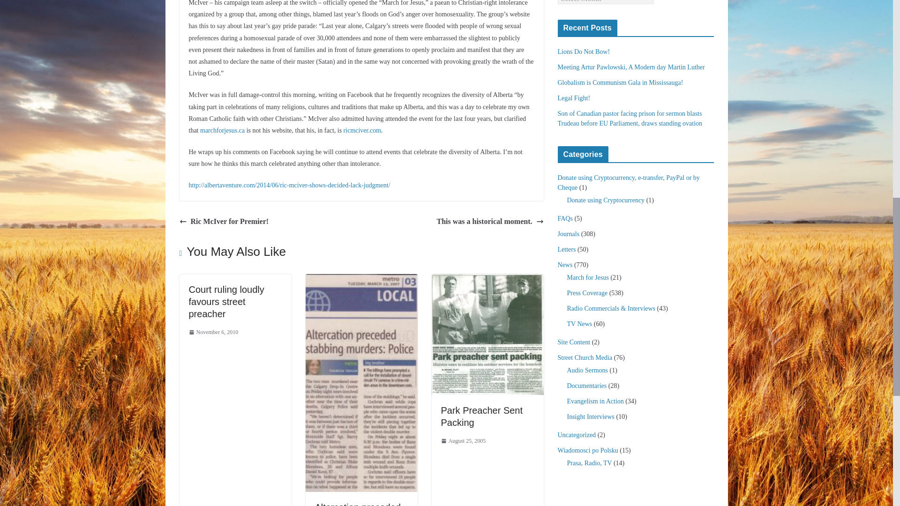  What do you see at coordinates (226, 302) in the screenshot?
I see `Court ruling loudly favours street preacher` at bounding box center [226, 302].